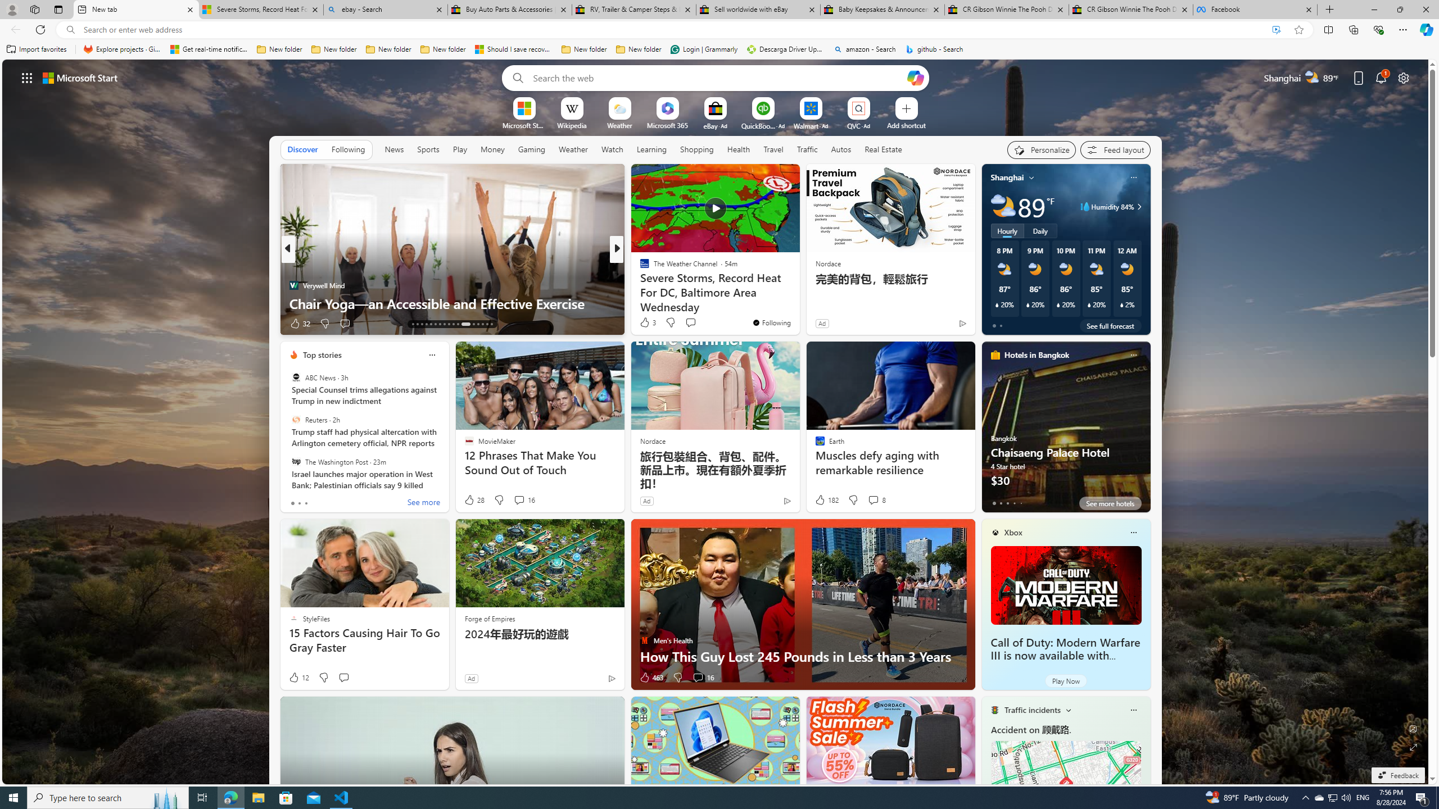  What do you see at coordinates (453, 324) in the screenshot?
I see `AutomationID: tab-22` at bounding box center [453, 324].